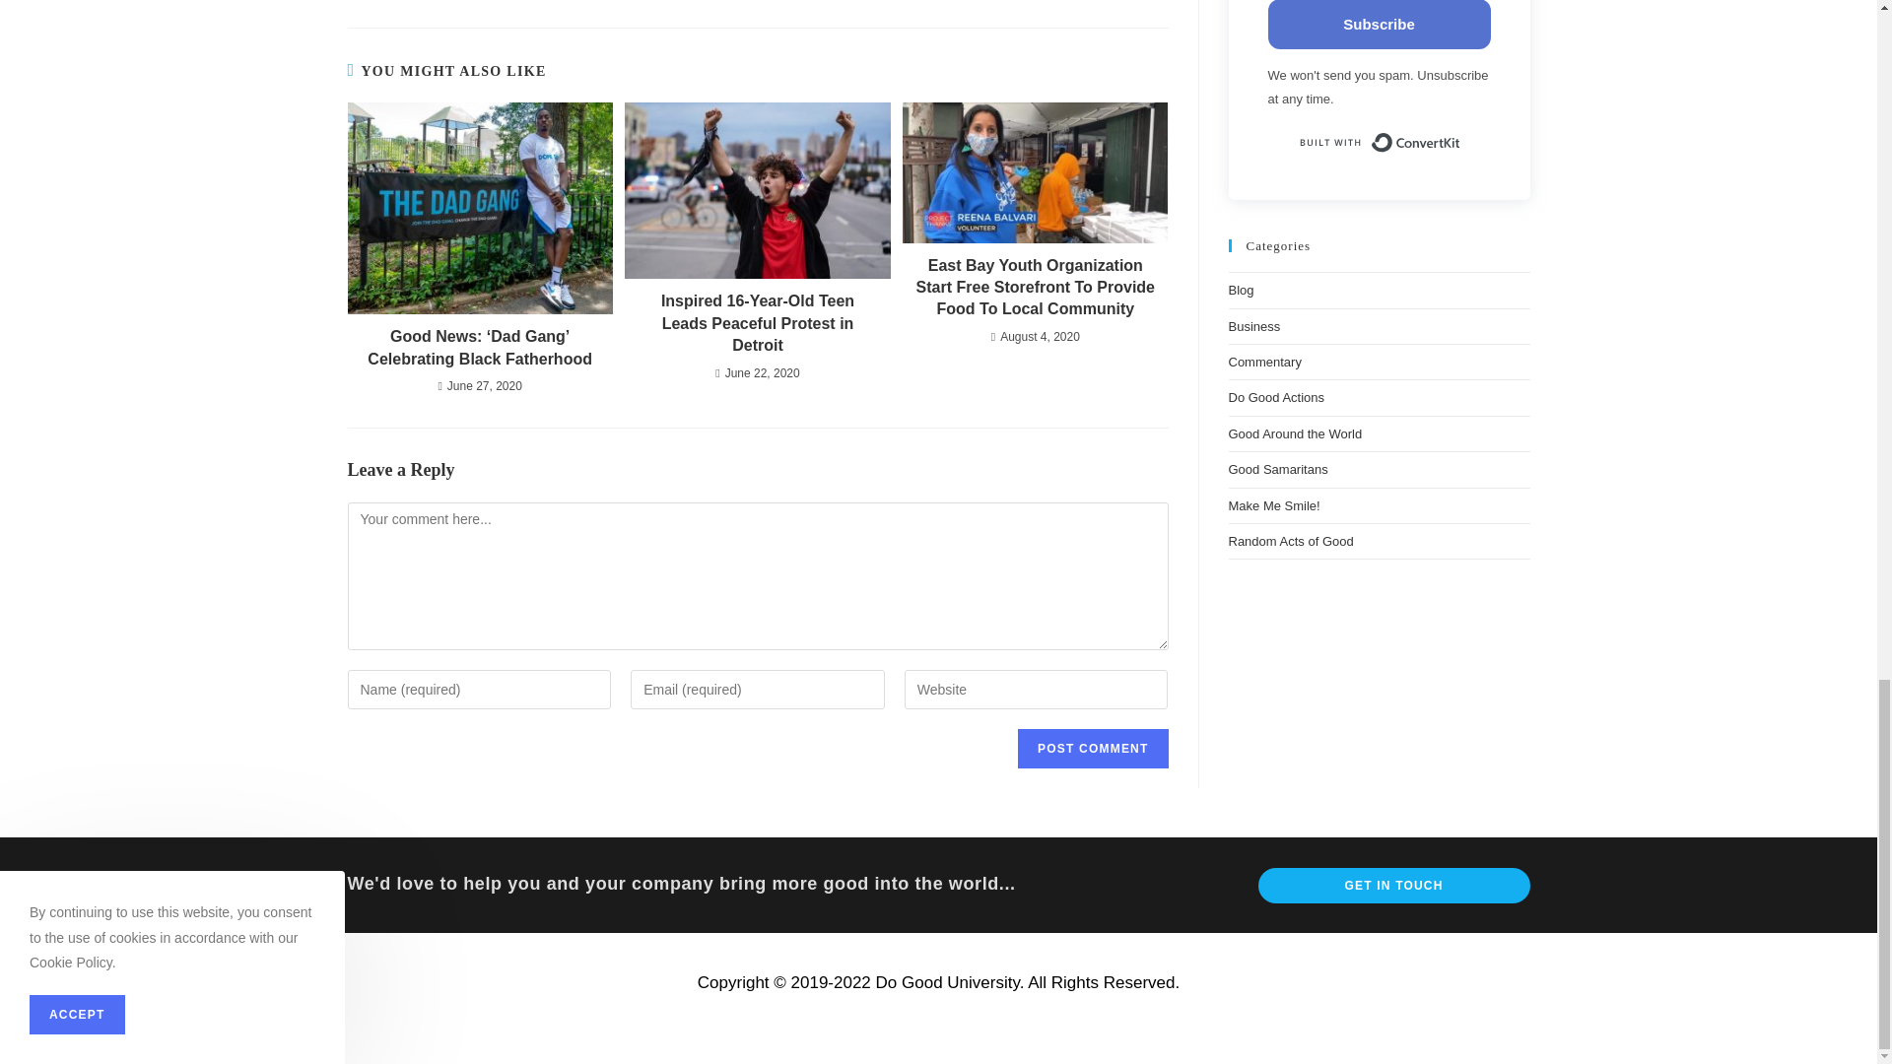 The height and width of the screenshot is (1064, 1892). I want to click on Inspired 16-Year-Old Teen Leads Peaceful Protest in Detroit, so click(757, 323).